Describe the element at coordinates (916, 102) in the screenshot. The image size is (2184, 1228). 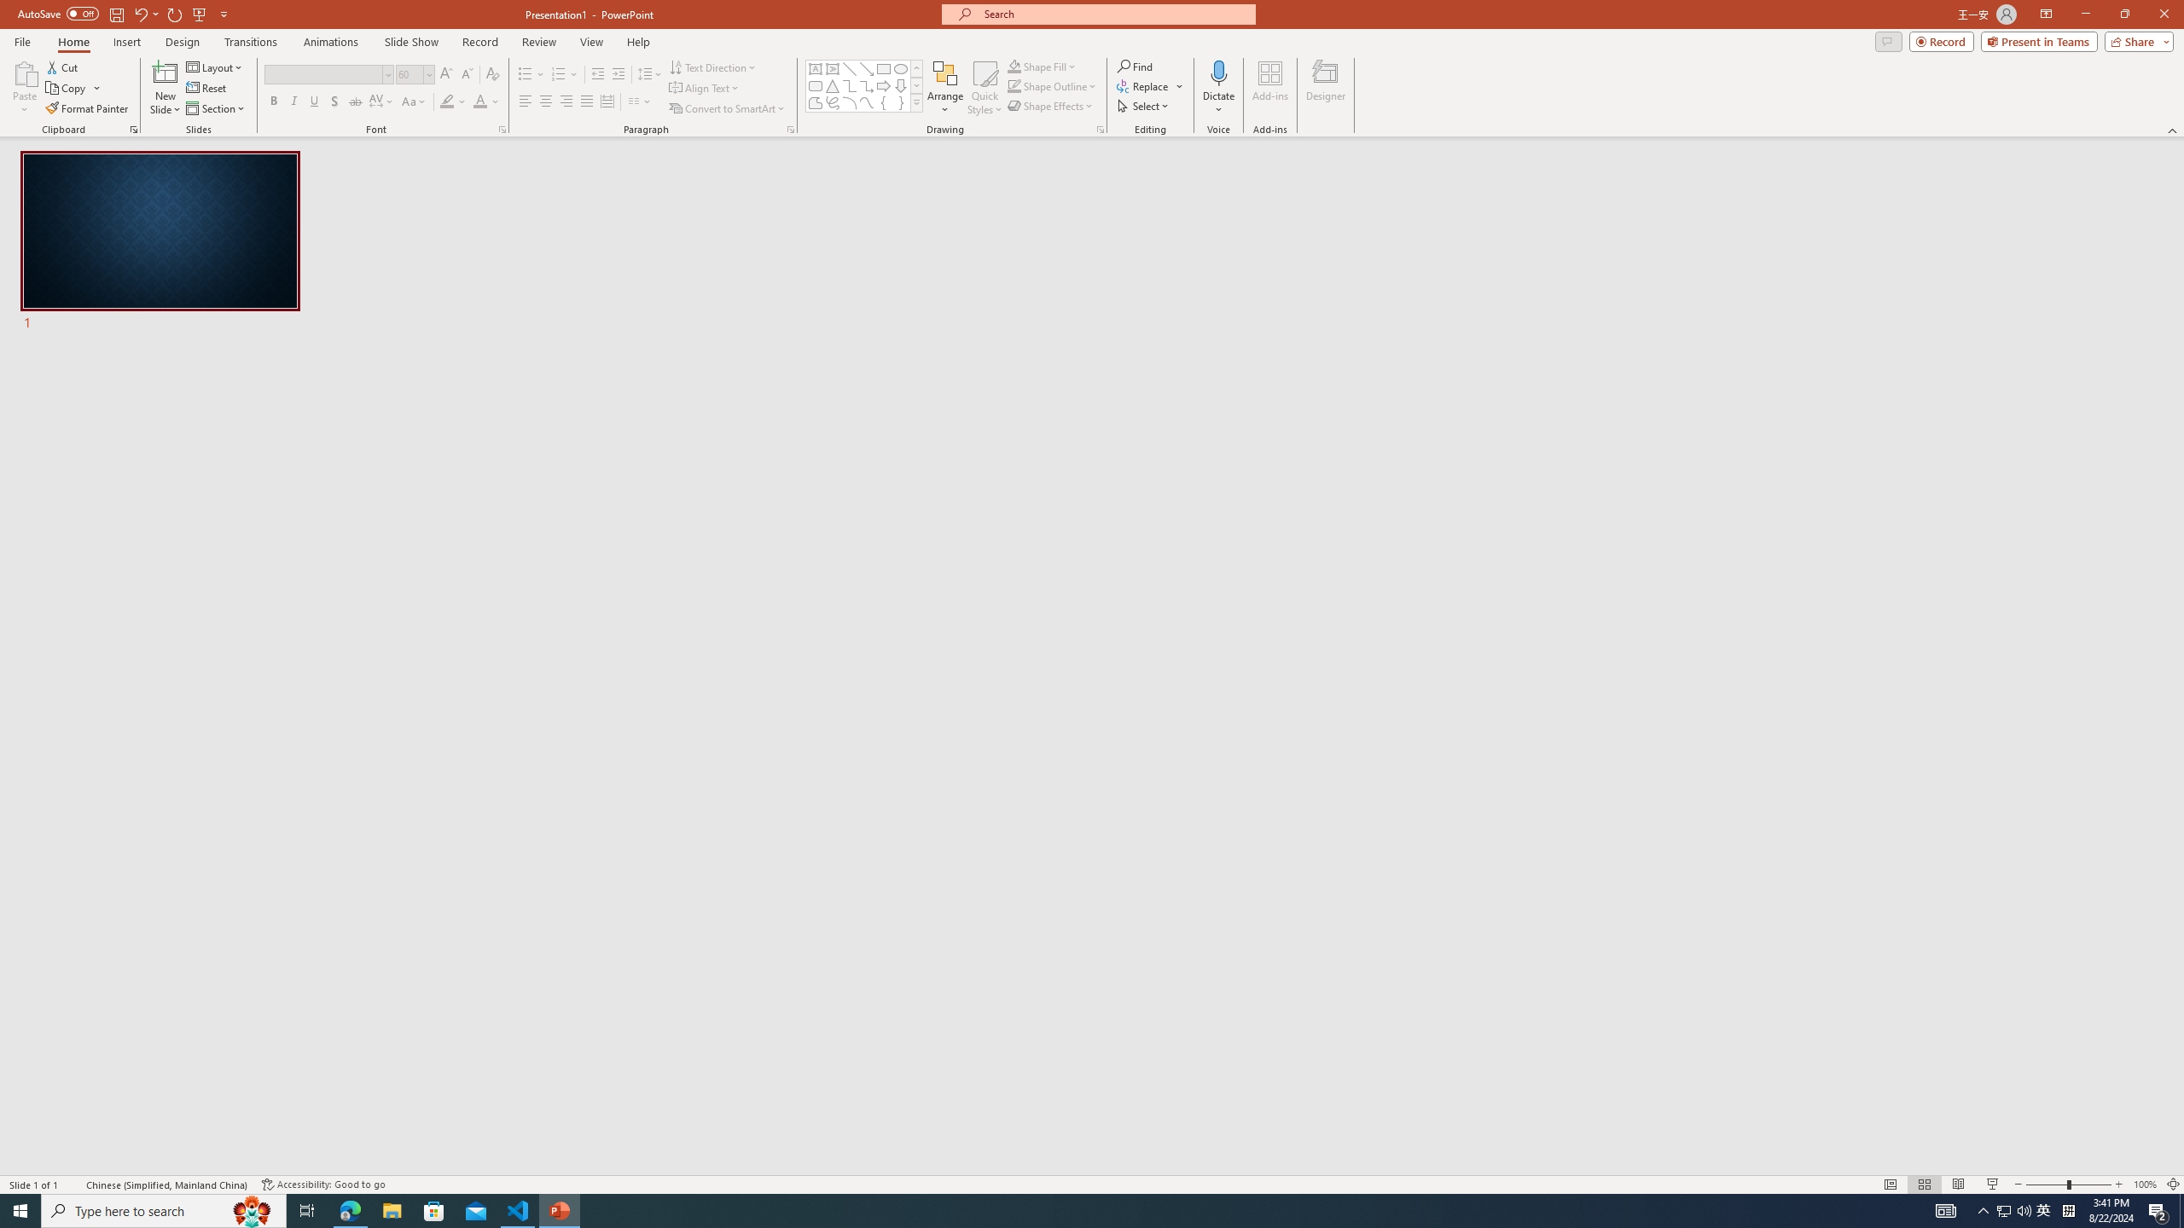
I see `Class: NetUIImage` at that location.